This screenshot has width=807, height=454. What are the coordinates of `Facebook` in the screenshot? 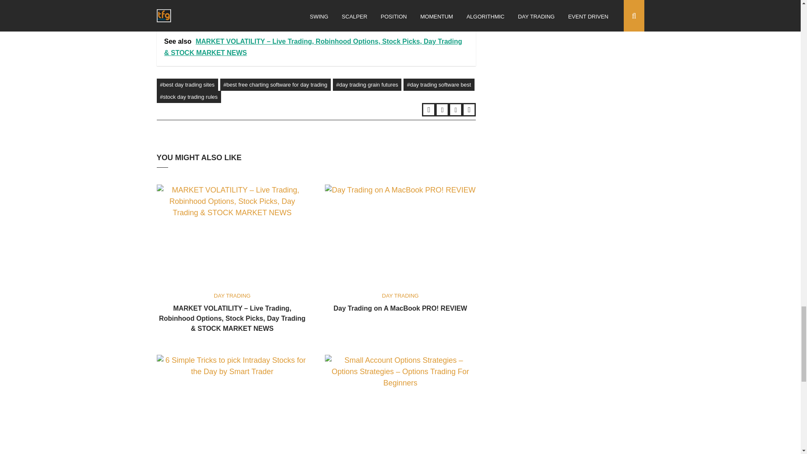 It's located at (442, 109).